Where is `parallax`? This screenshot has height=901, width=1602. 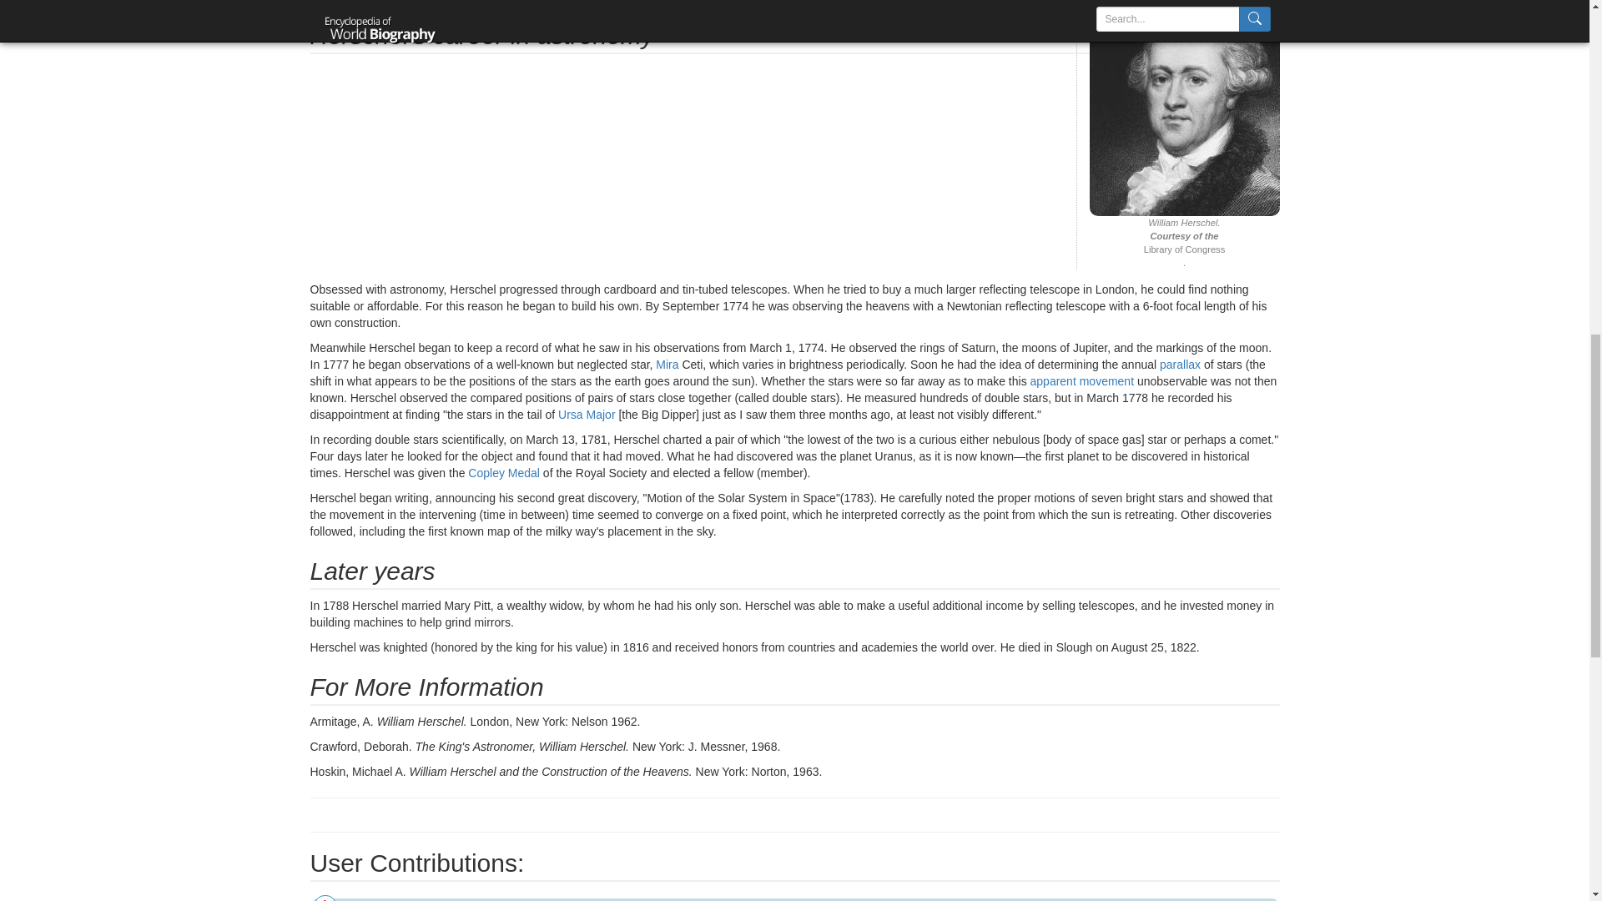
parallax is located at coordinates (1180, 364).